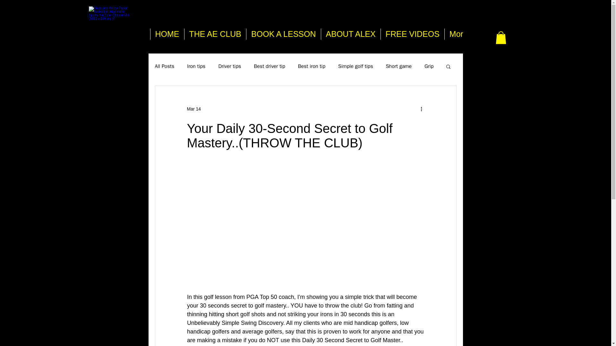  Describe the element at coordinates (351, 36) in the screenshot. I see `ABOUT ALEX` at that location.